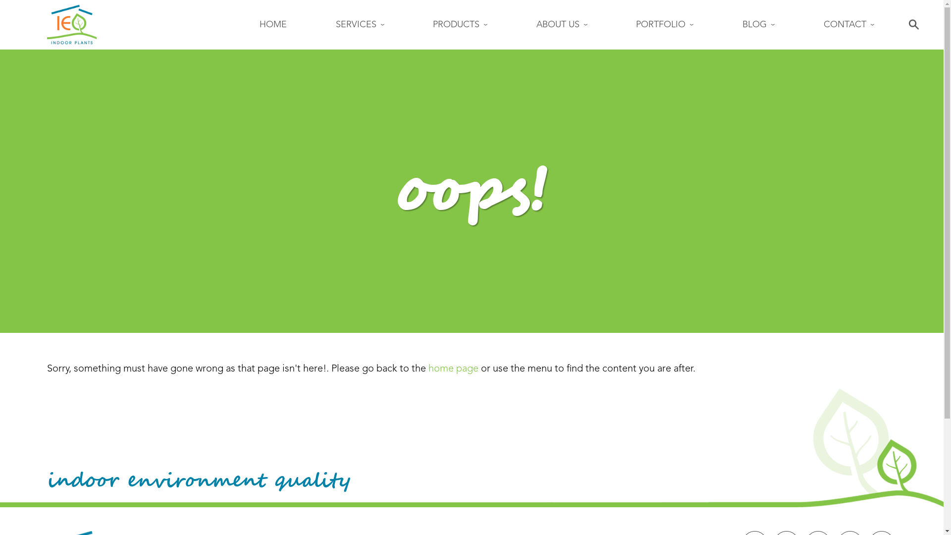  What do you see at coordinates (273, 25) in the screenshot?
I see `HOME` at bounding box center [273, 25].